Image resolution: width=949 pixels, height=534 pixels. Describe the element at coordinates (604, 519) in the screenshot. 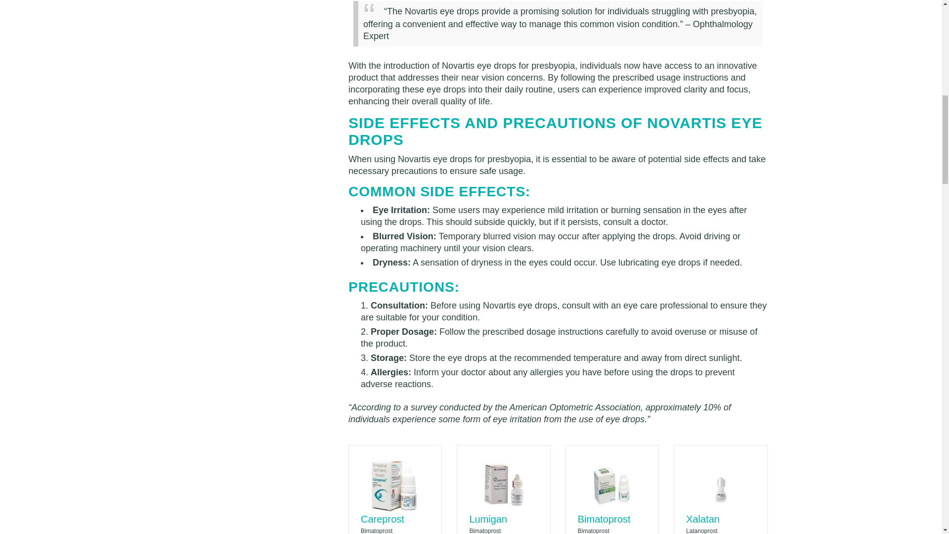

I see `Bimatoprost` at that location.